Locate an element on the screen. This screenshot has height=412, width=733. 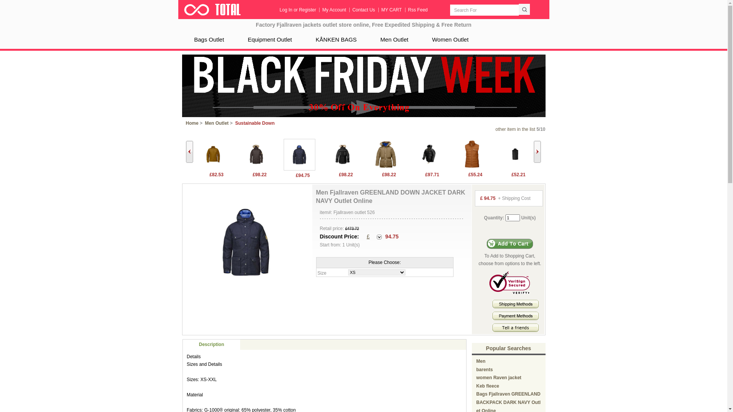
Back is located at coordinates (189, 152).